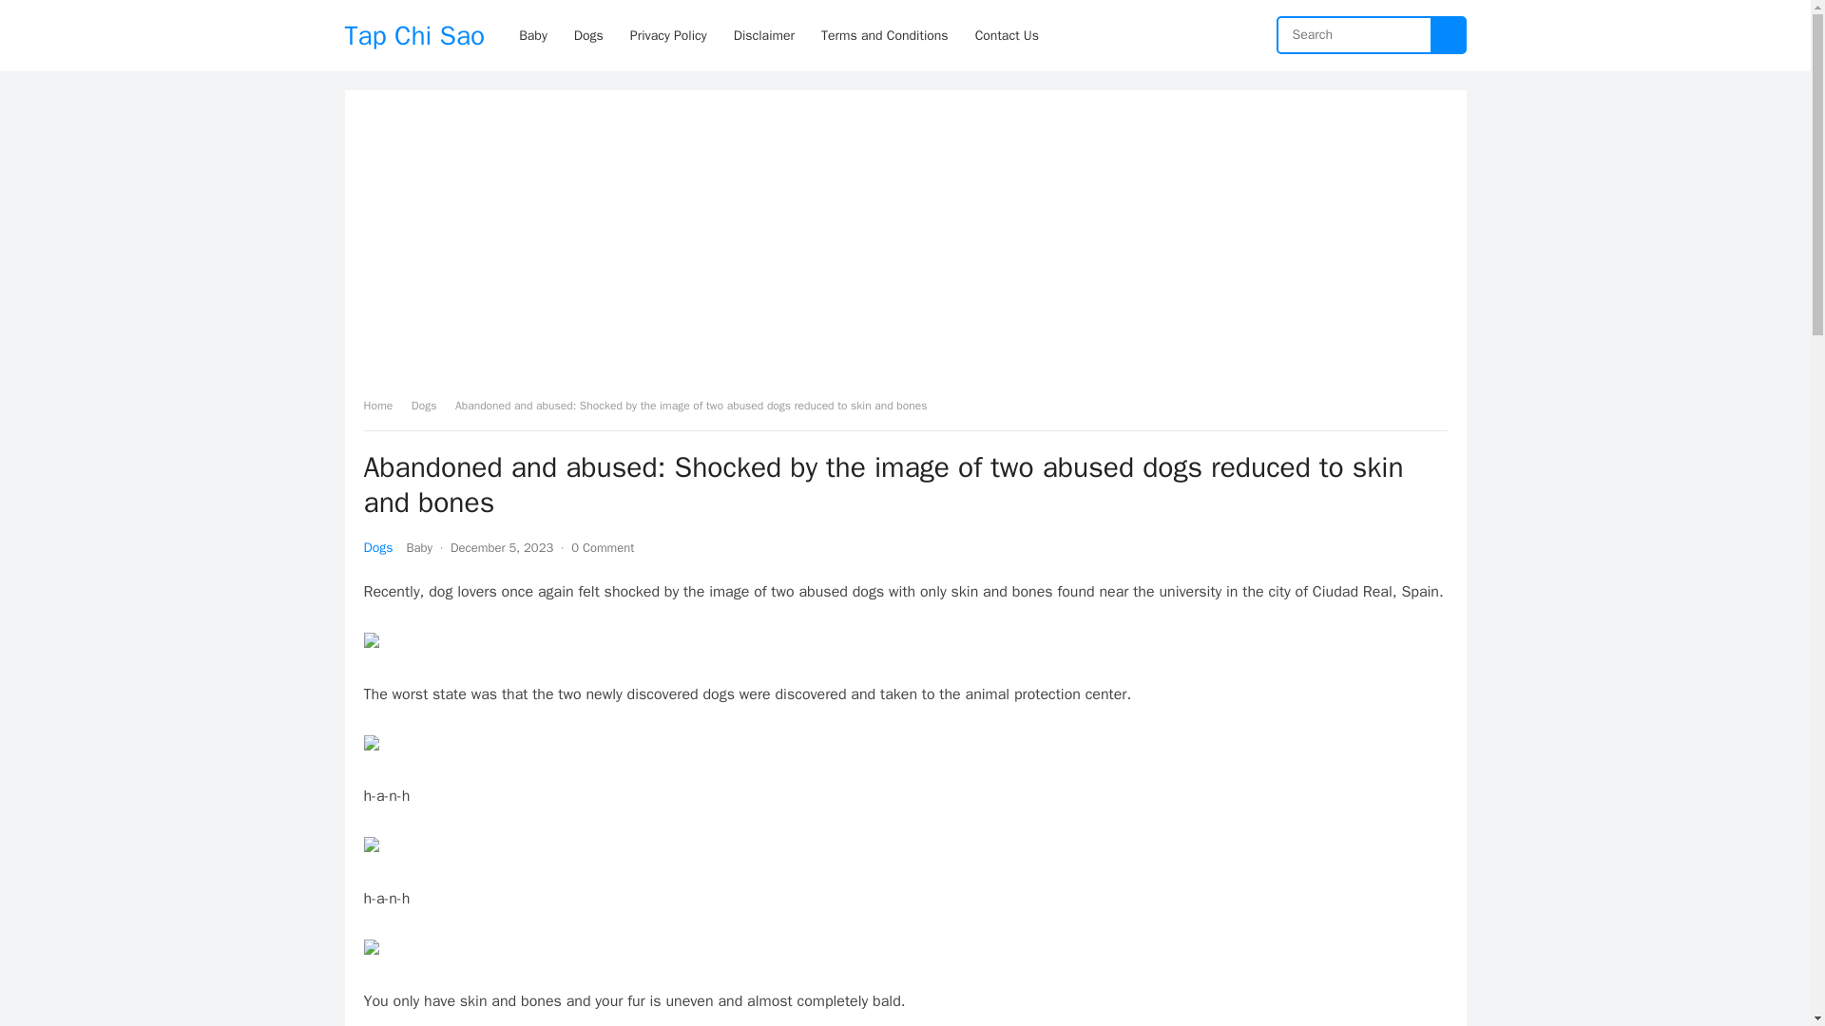  Describe the element at coordinates (384, 406) in the screenshot. I see `Home` at that location.